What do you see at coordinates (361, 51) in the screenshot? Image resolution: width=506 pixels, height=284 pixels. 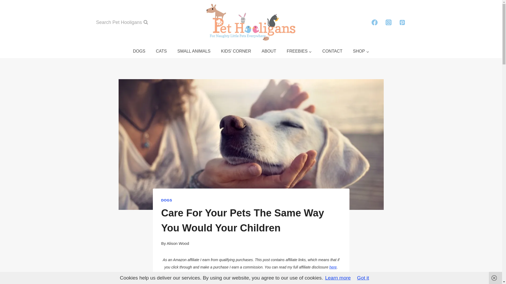 I see `SHOP` at bounding box center [361, 51].